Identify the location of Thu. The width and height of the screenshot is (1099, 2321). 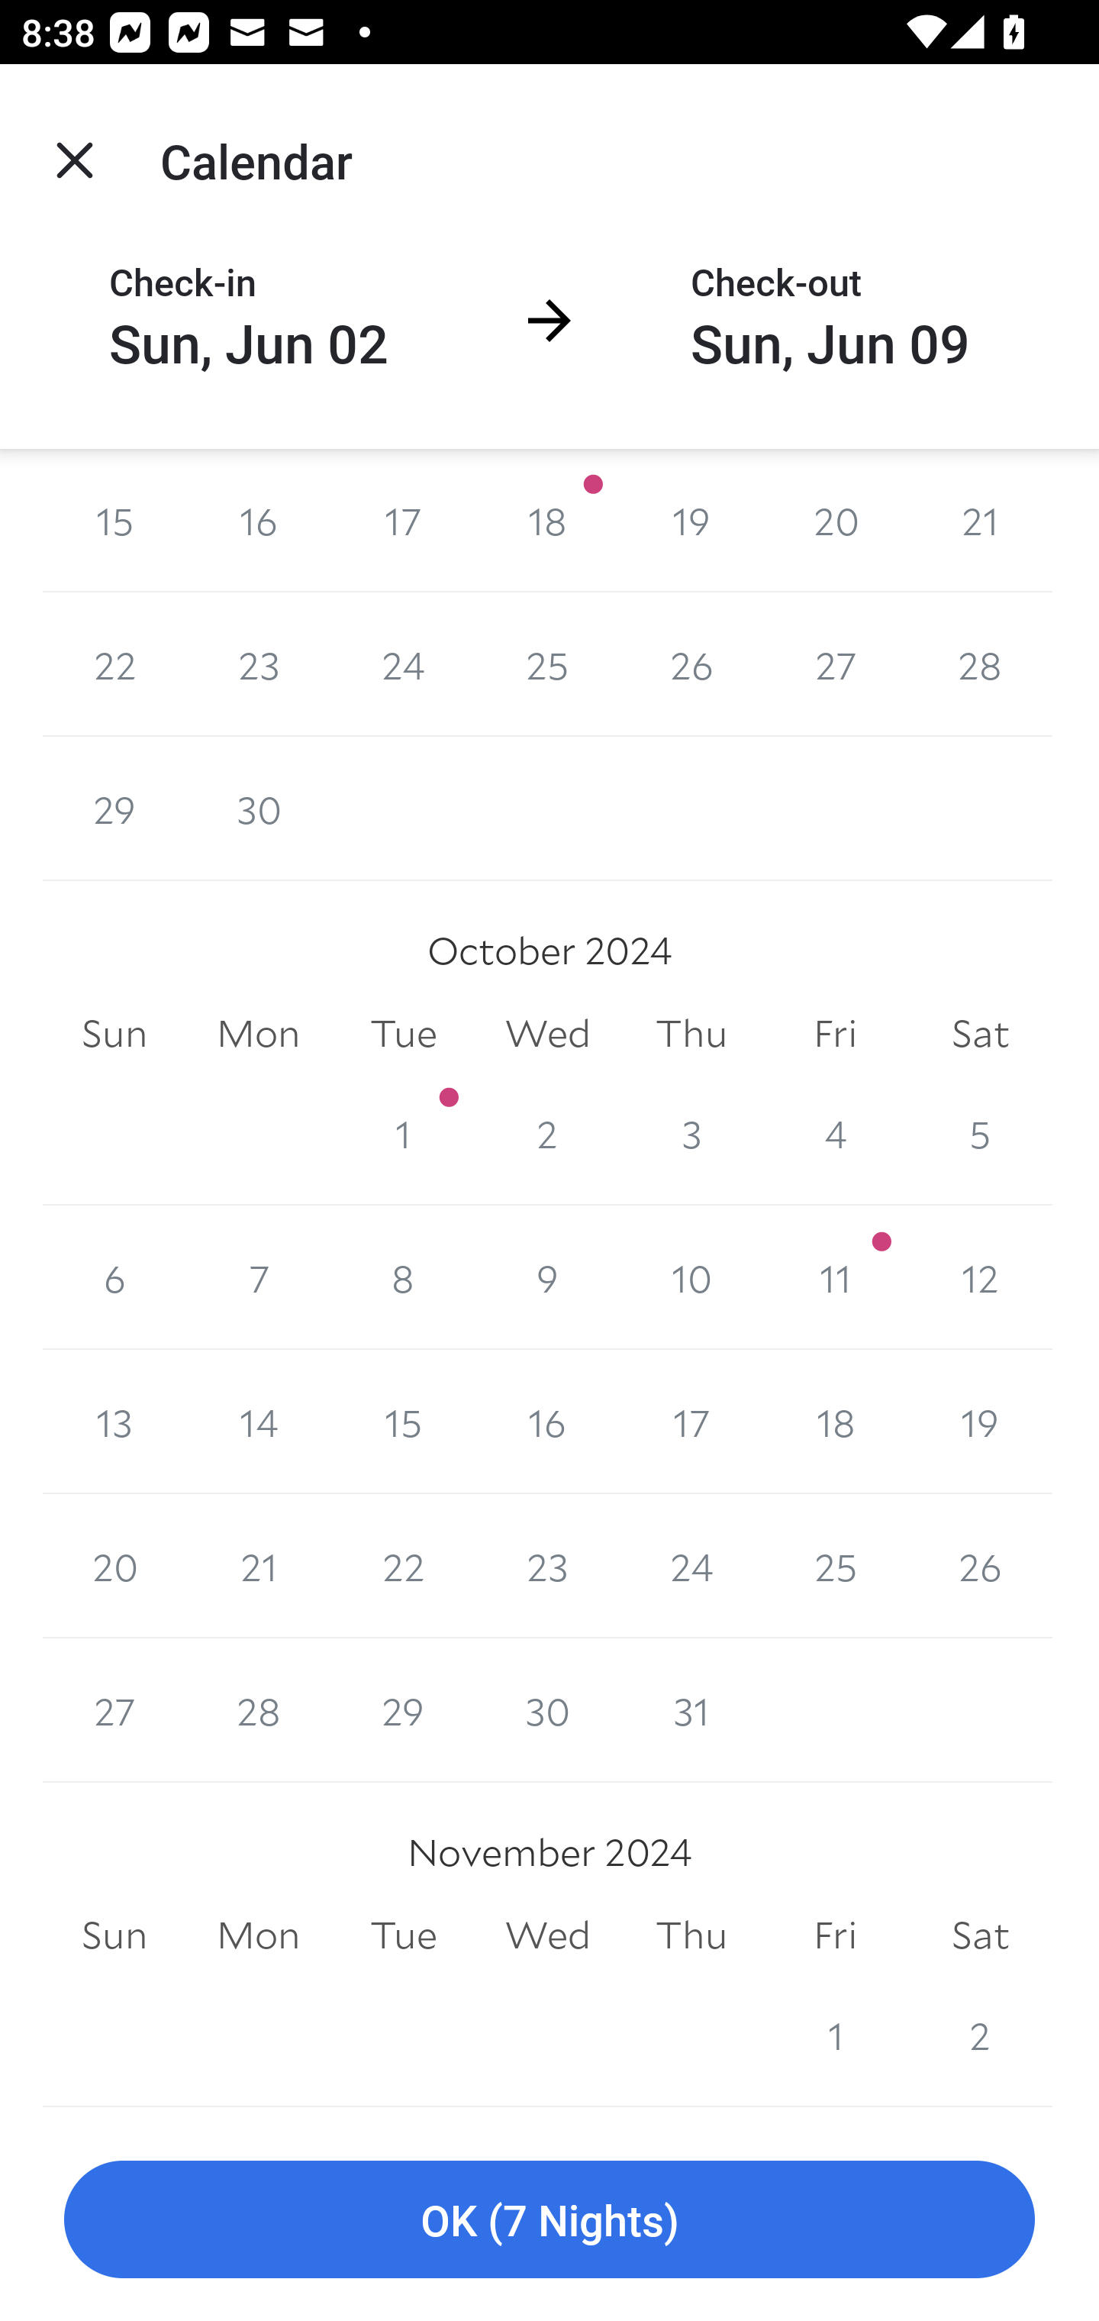
(691, 1935).